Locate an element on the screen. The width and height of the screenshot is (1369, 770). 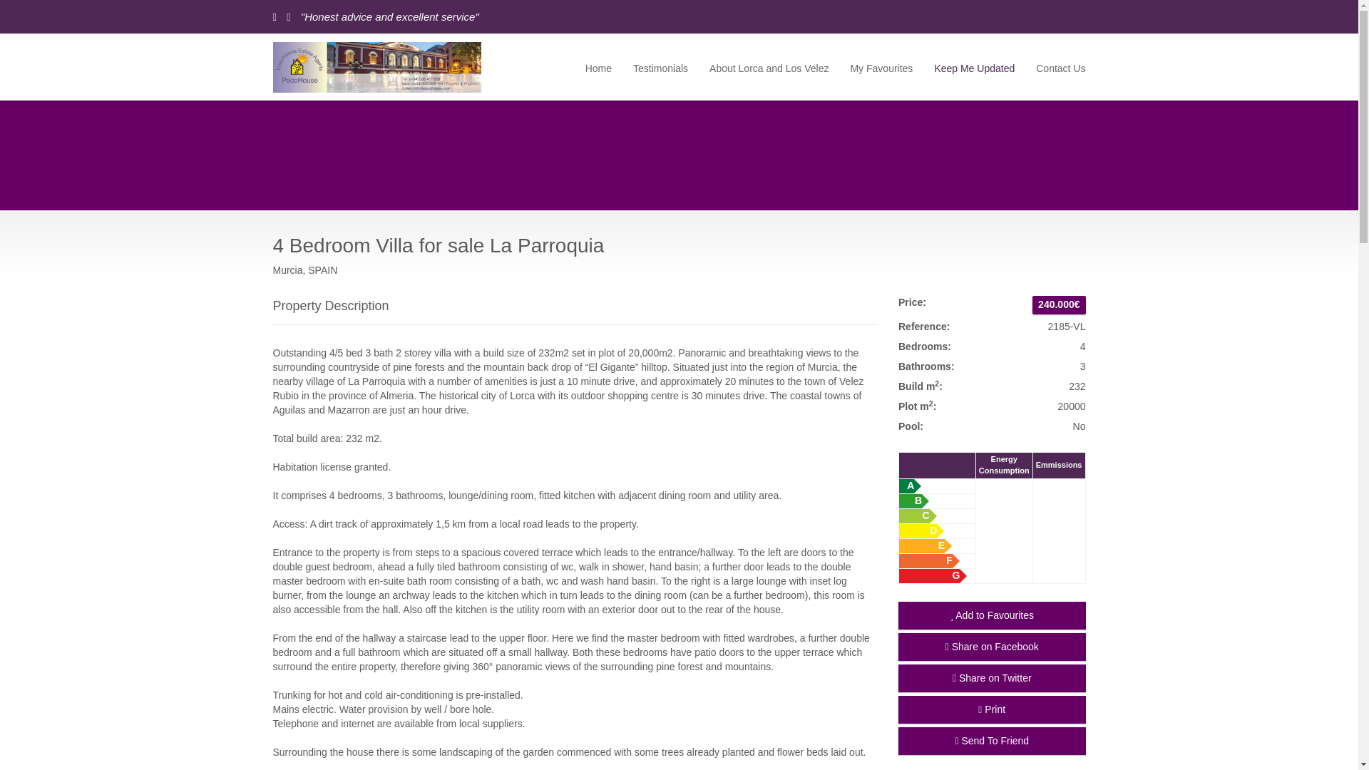
About Lorca and Los Velez is located at coordinates (769, 67).